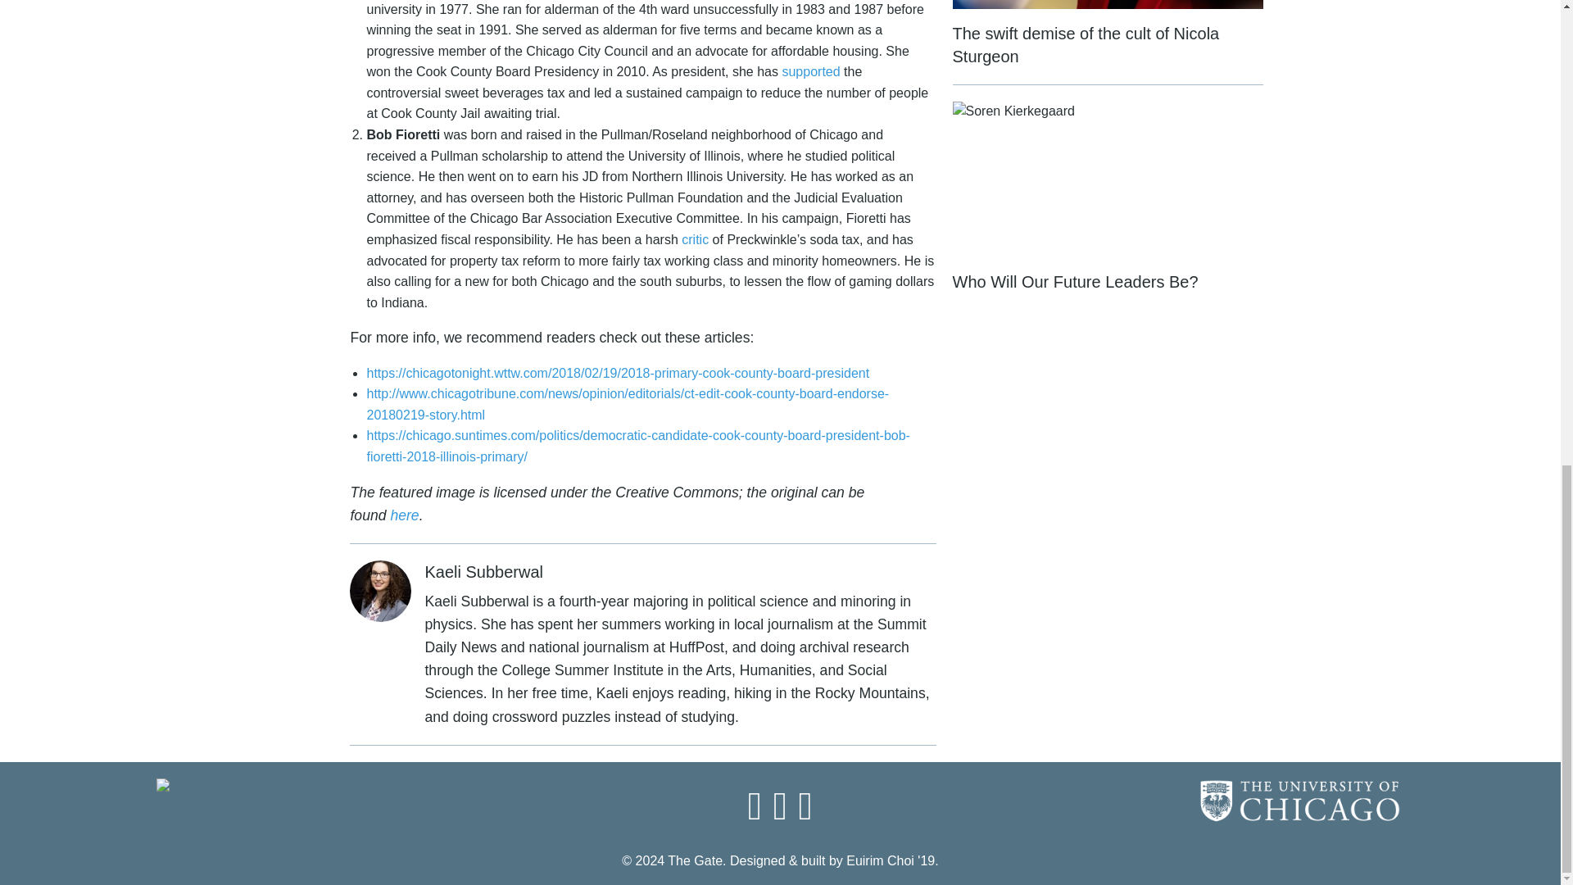 Image resolution: width=1573 pixels, height=885 pixels. Describe the element at coordinates (695, 239) in the screenshot. I see `critic` at that location.